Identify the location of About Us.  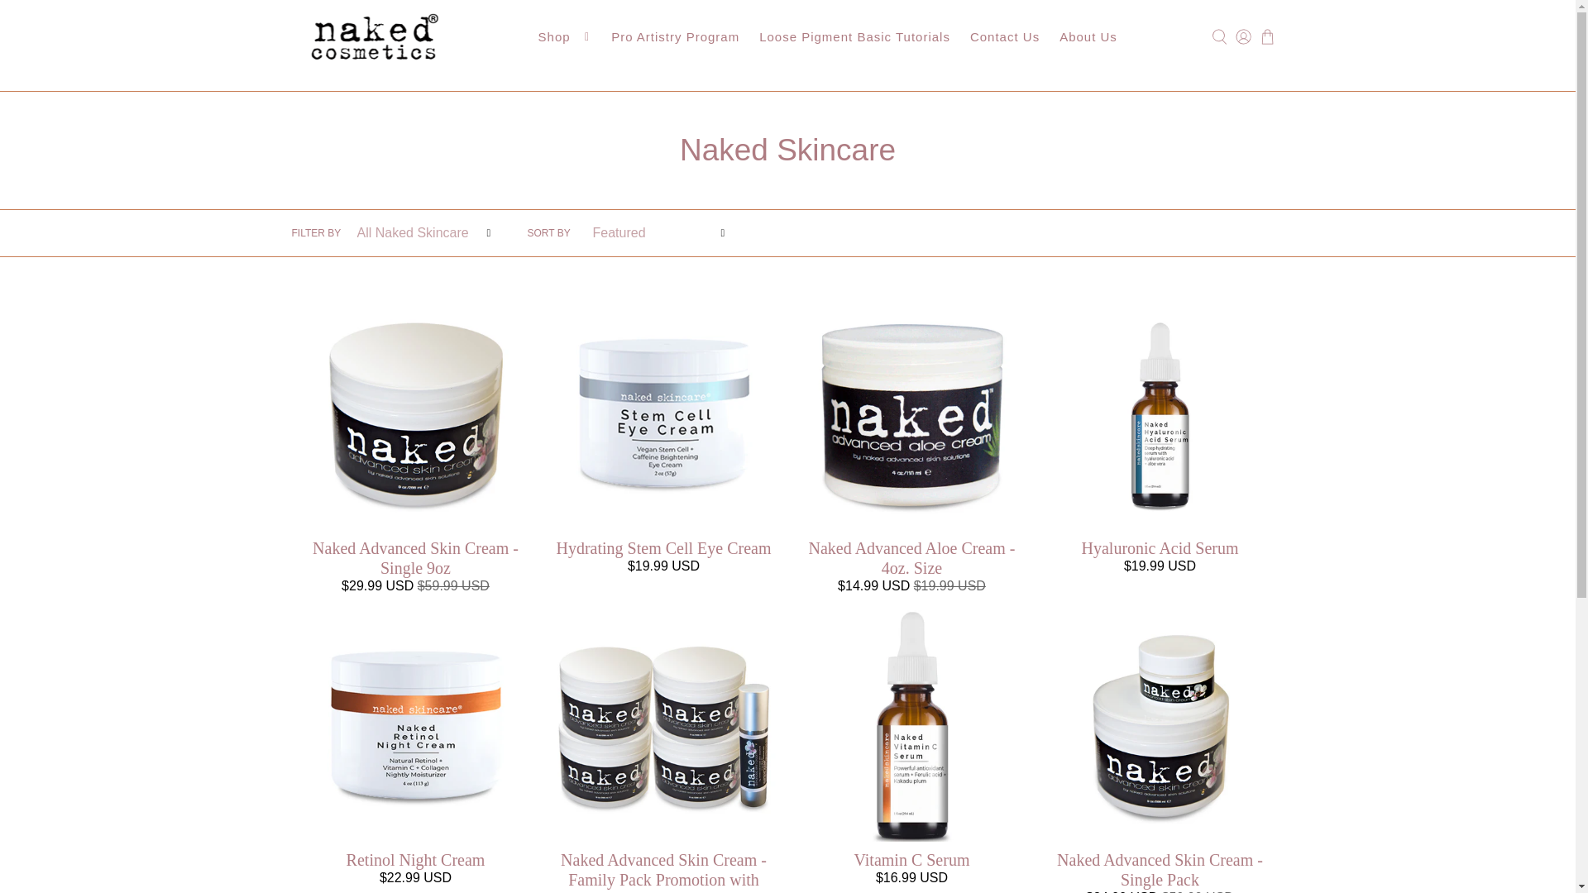
(1088, 38).